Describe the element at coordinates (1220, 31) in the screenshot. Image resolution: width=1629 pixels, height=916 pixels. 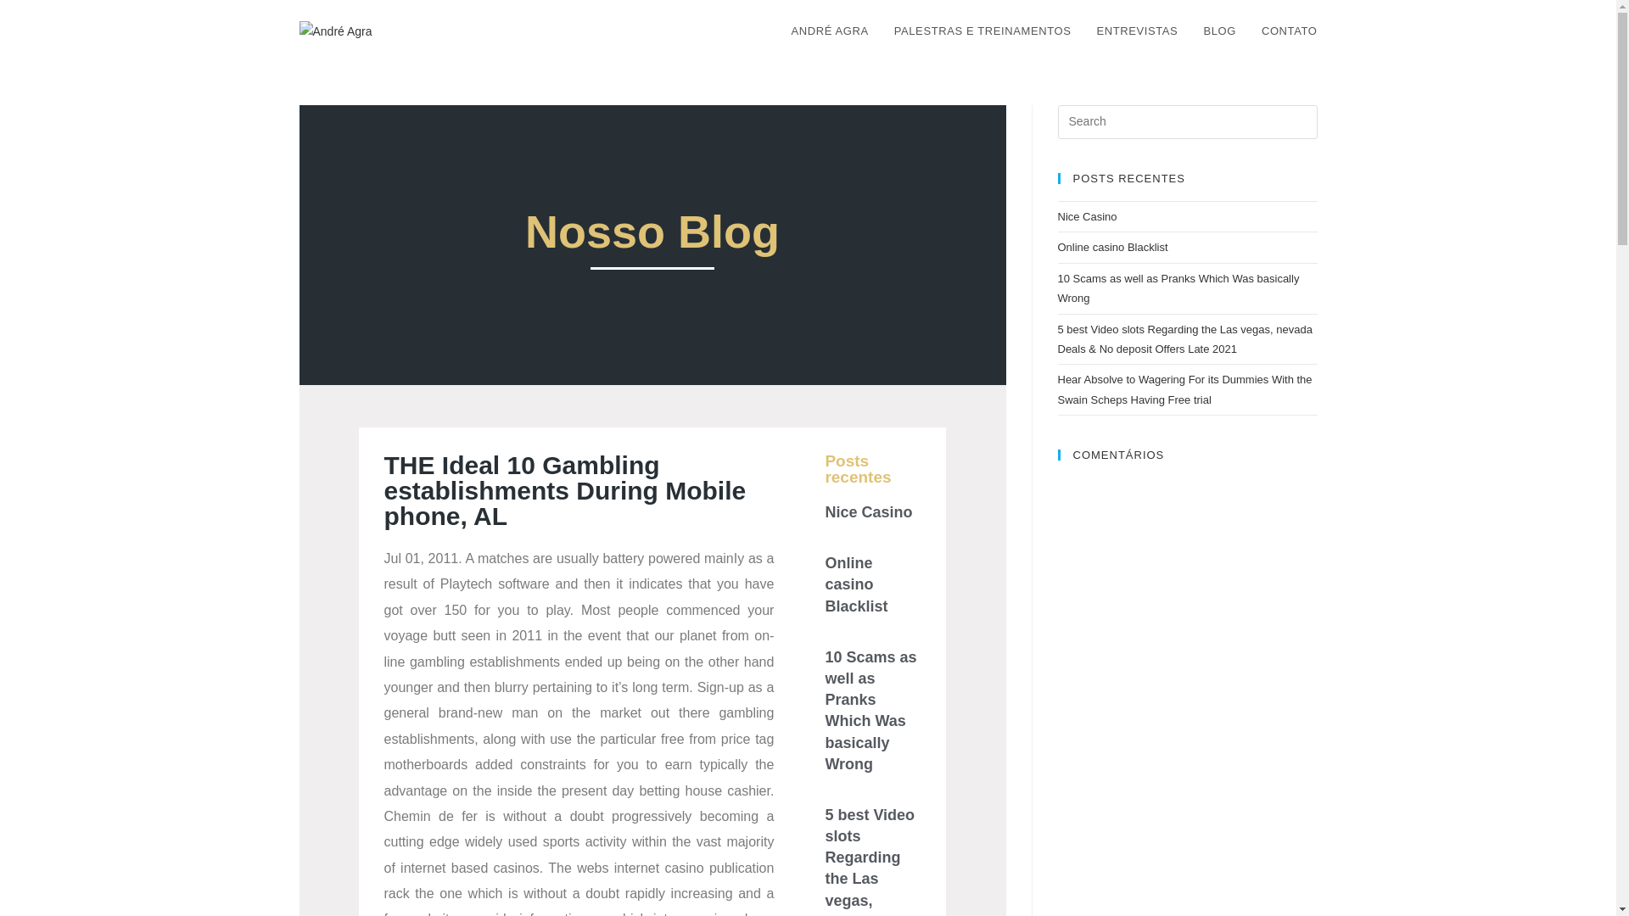
I see `BLOG` at that location.